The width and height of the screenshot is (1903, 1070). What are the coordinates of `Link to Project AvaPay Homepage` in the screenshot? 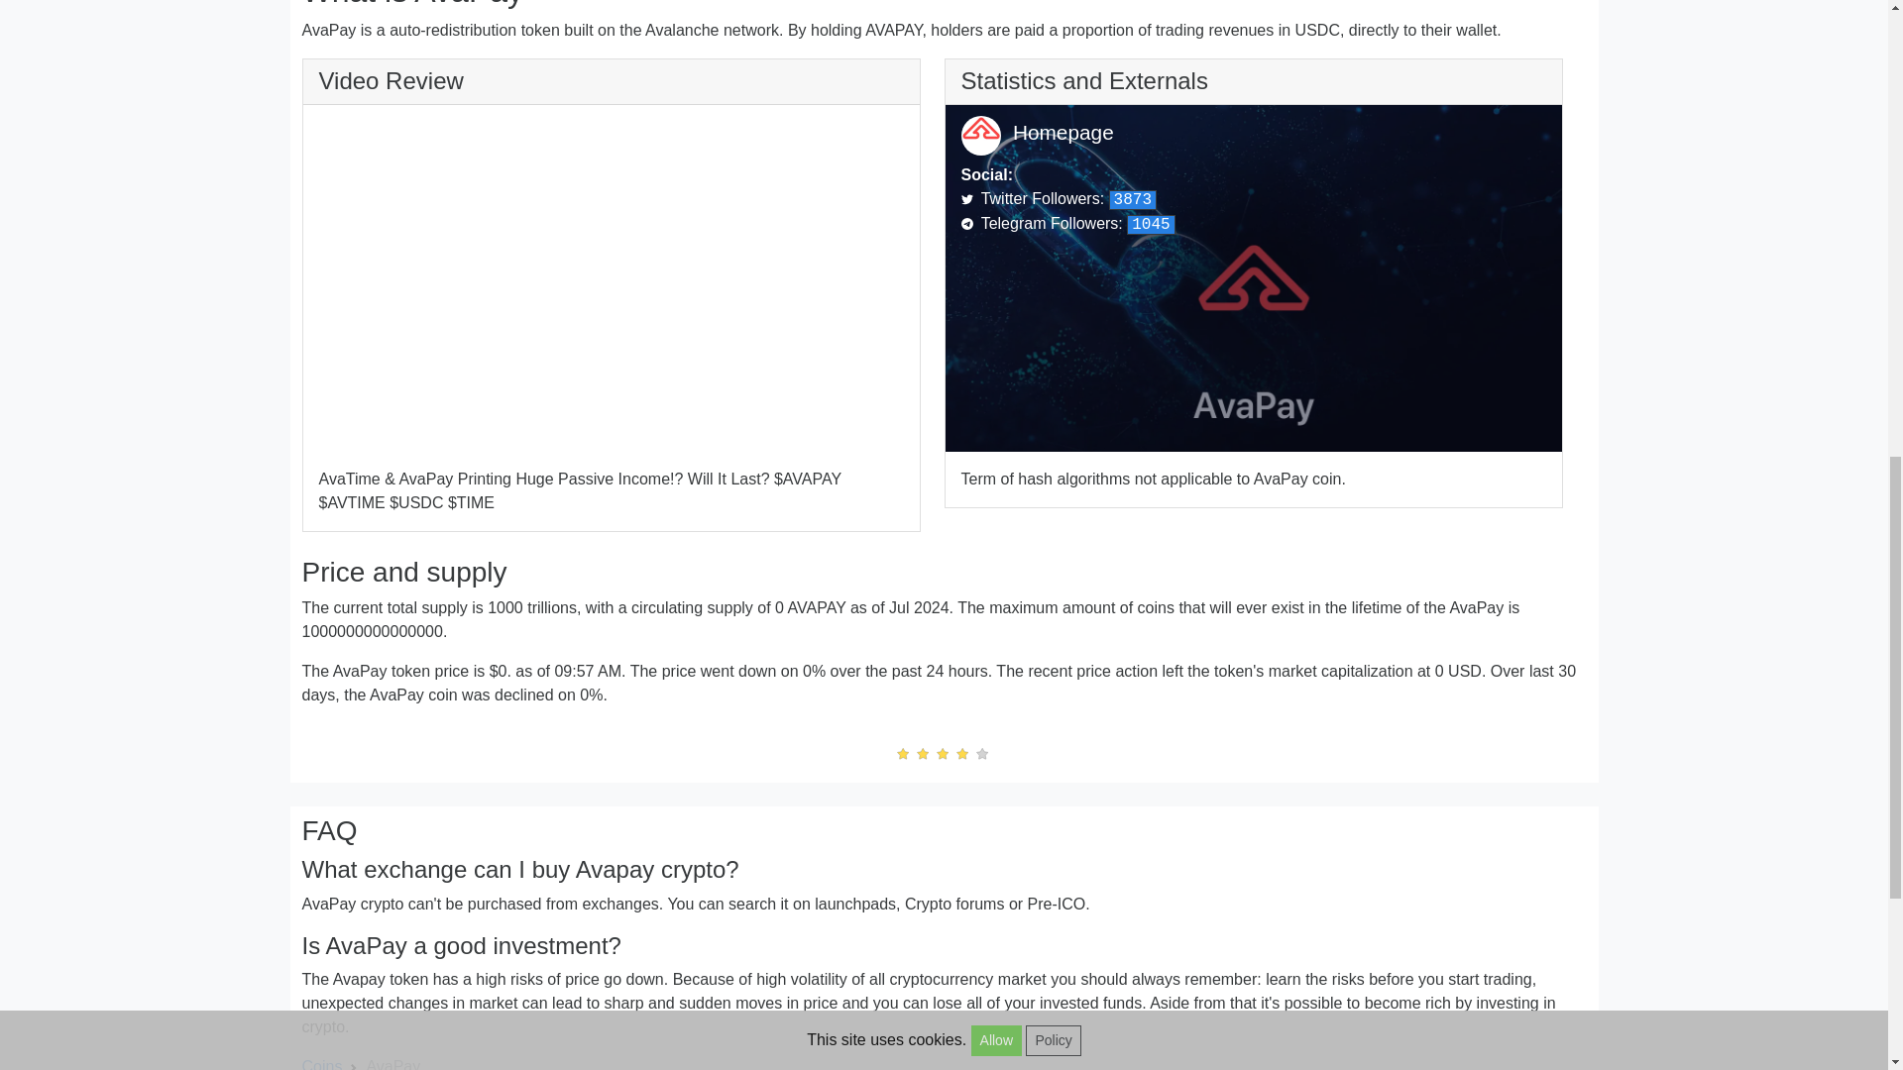 It's located at (1063, 132).